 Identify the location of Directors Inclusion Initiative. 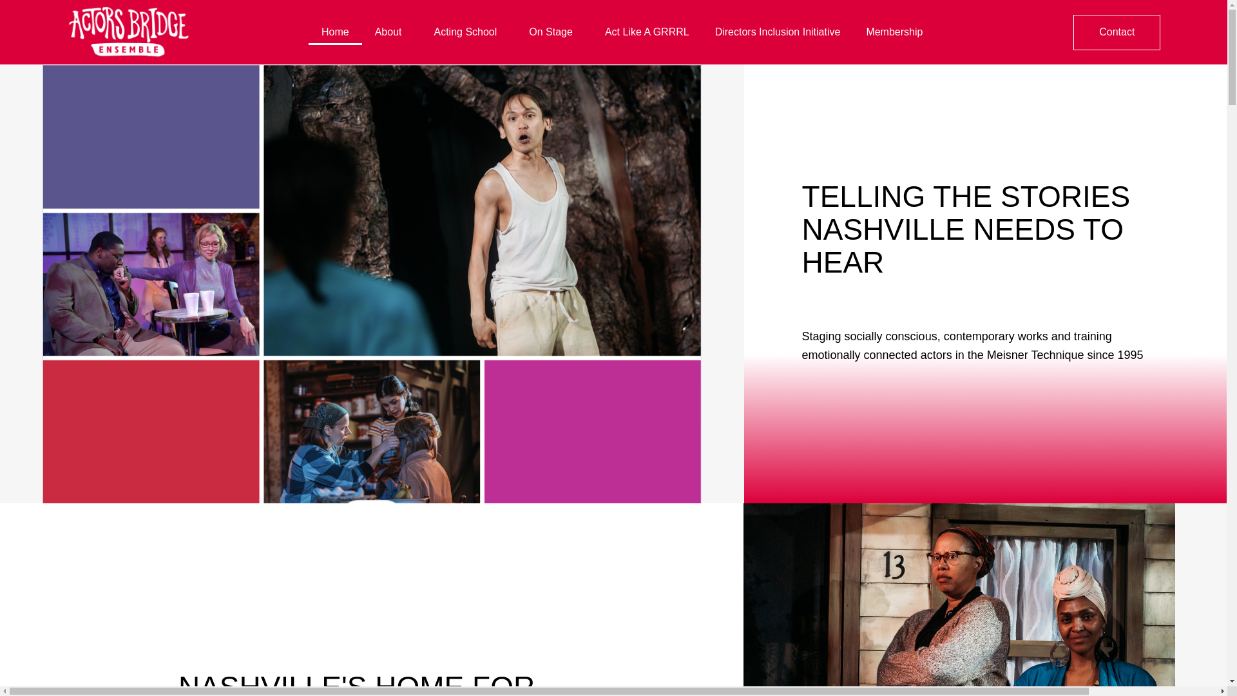
(778, 32).